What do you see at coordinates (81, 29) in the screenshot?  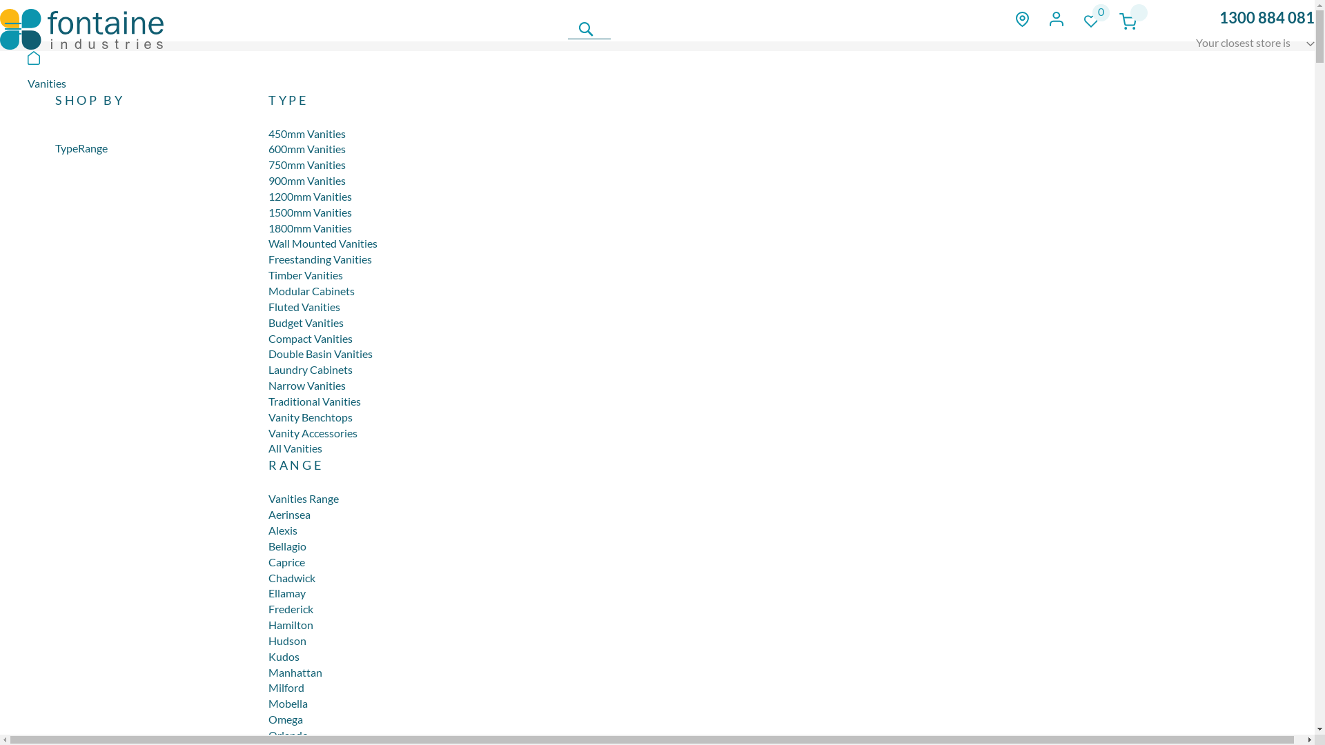 I see `bathroom supplies` at bounding box center [81, 29].